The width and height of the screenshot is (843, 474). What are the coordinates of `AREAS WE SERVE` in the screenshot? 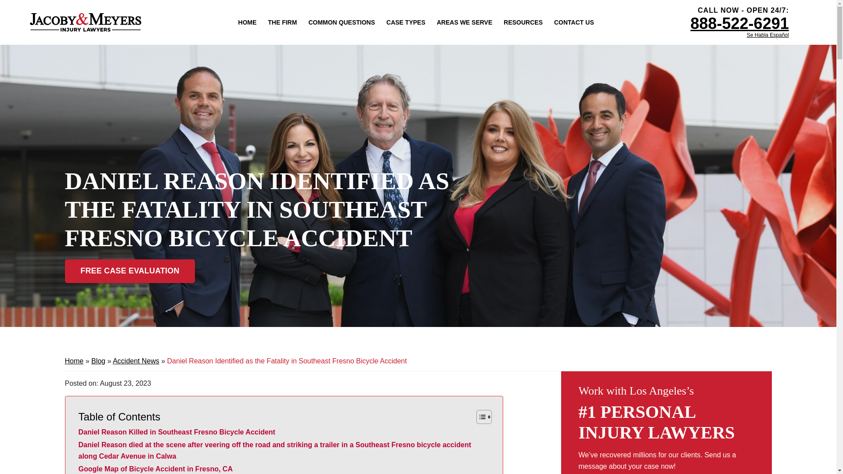 It's located at (465, 22).